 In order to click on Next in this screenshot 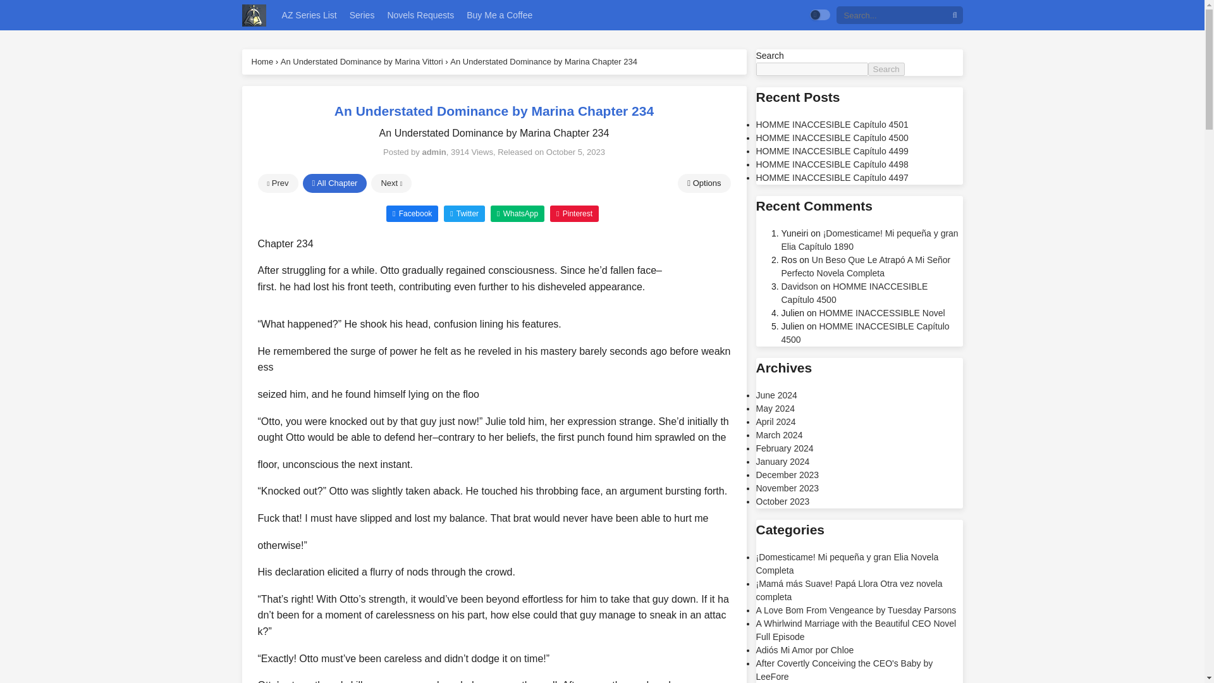, I will do `click(391, 183)`.